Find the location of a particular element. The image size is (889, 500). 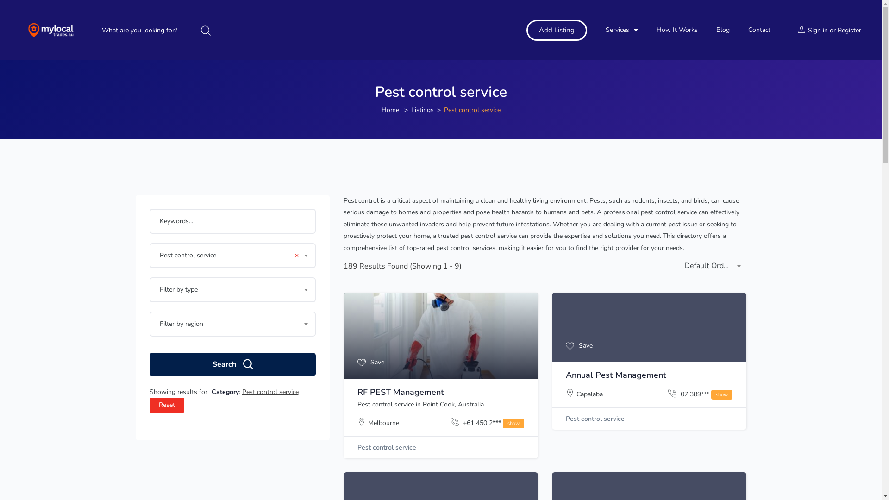

Pest control service is located at coordinates (595, 419).